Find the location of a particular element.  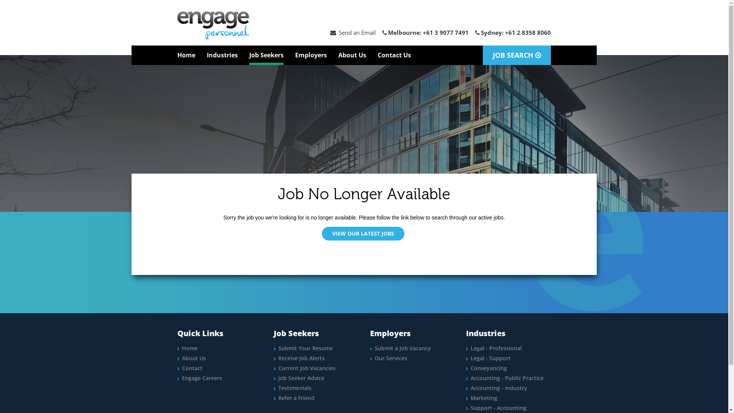

Home is located at coordinates (187, 348).